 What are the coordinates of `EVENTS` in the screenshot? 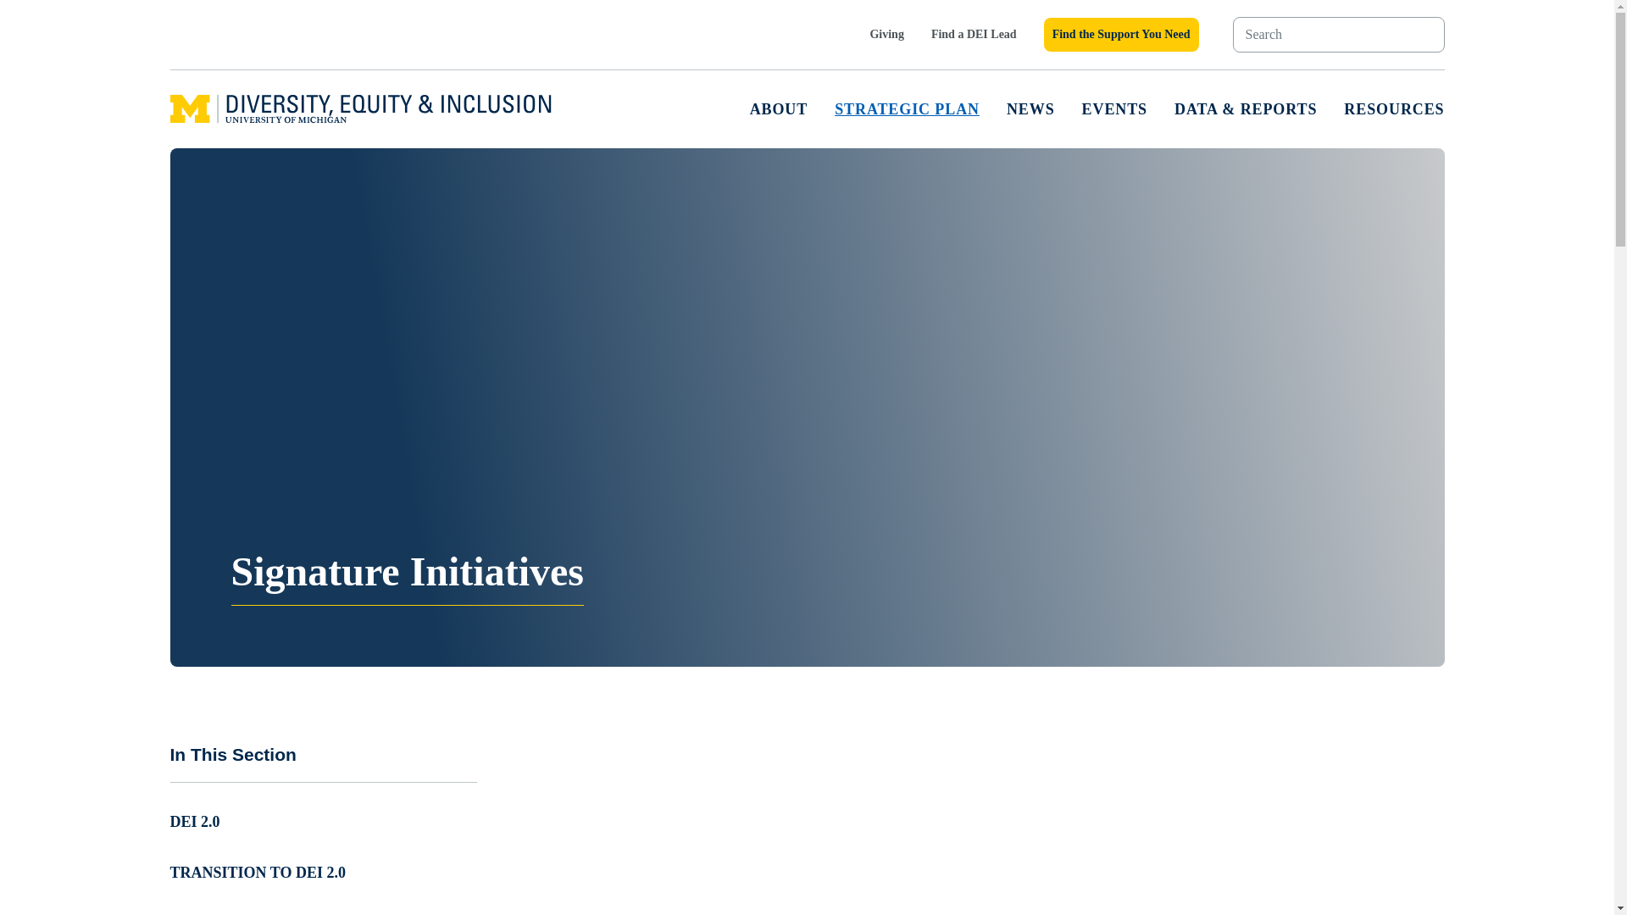 It's located at (1113, 108).